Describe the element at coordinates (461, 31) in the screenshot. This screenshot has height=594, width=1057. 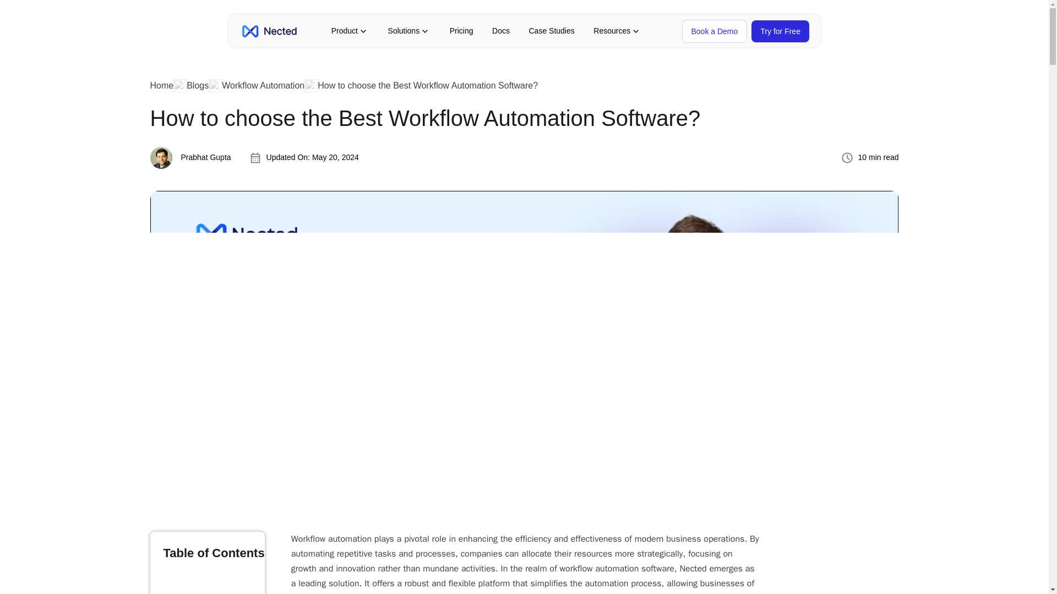
I see `Pricing` at that location.